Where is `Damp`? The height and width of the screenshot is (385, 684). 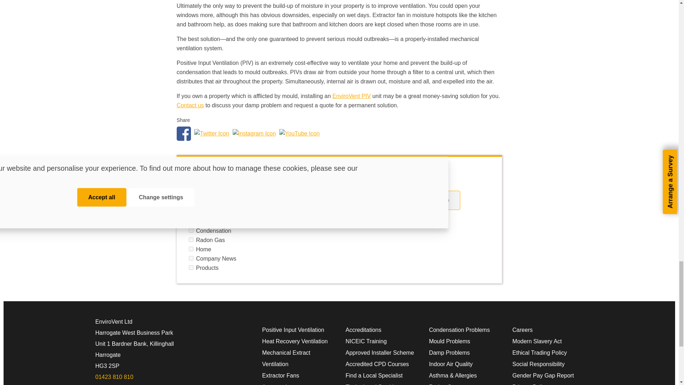 Damp is located at coordinates (191, 212).